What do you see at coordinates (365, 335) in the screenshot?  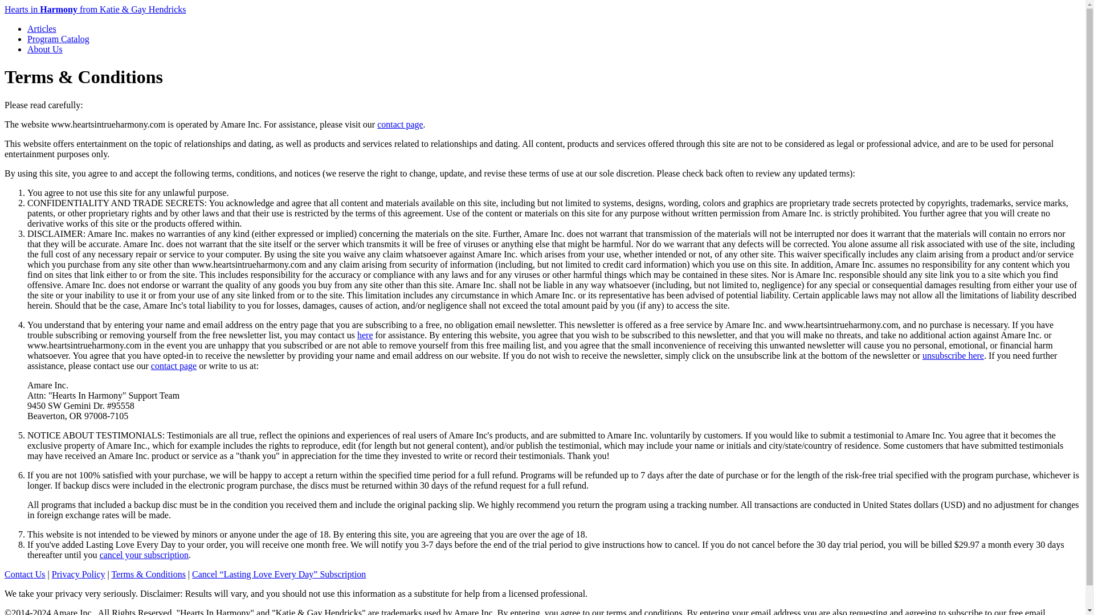 I see `here` at bounding box center [365, 335].